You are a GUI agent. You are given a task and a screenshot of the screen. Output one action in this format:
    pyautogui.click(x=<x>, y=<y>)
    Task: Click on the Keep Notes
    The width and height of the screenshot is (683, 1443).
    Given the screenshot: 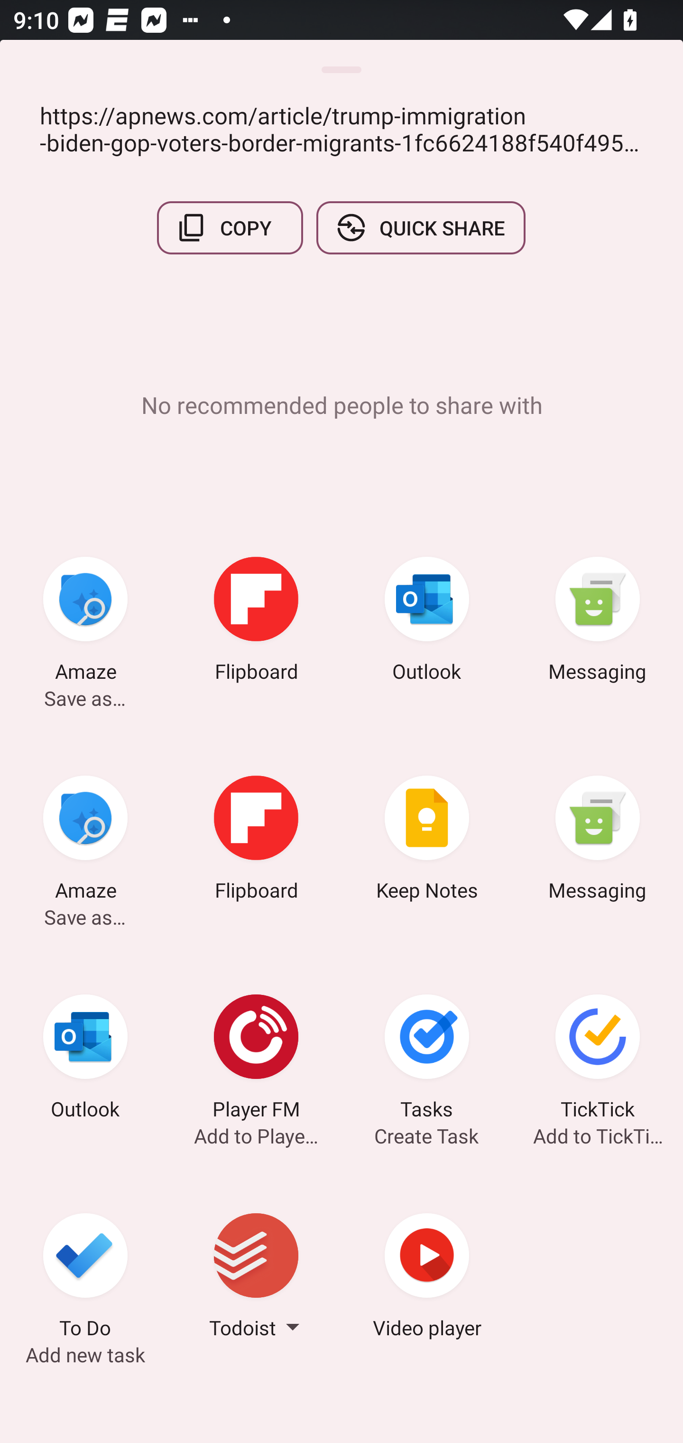 What is the action you would take?
    pyautogui.click(x=427, y=841)
    